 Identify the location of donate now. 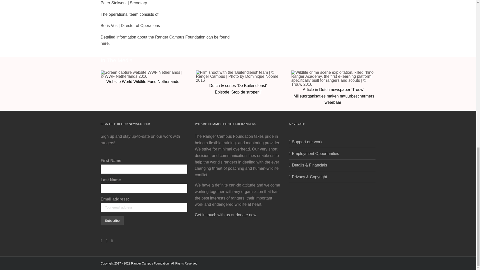
(246, 215).